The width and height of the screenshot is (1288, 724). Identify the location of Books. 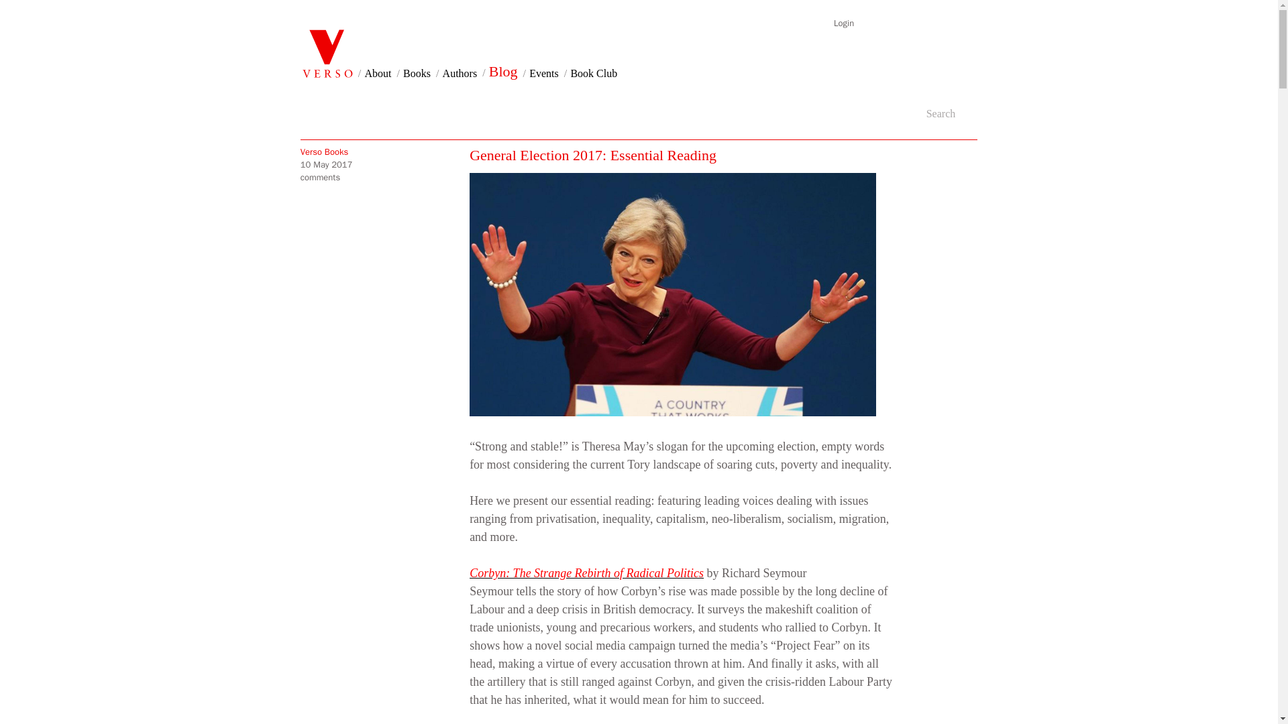
(416, 73).